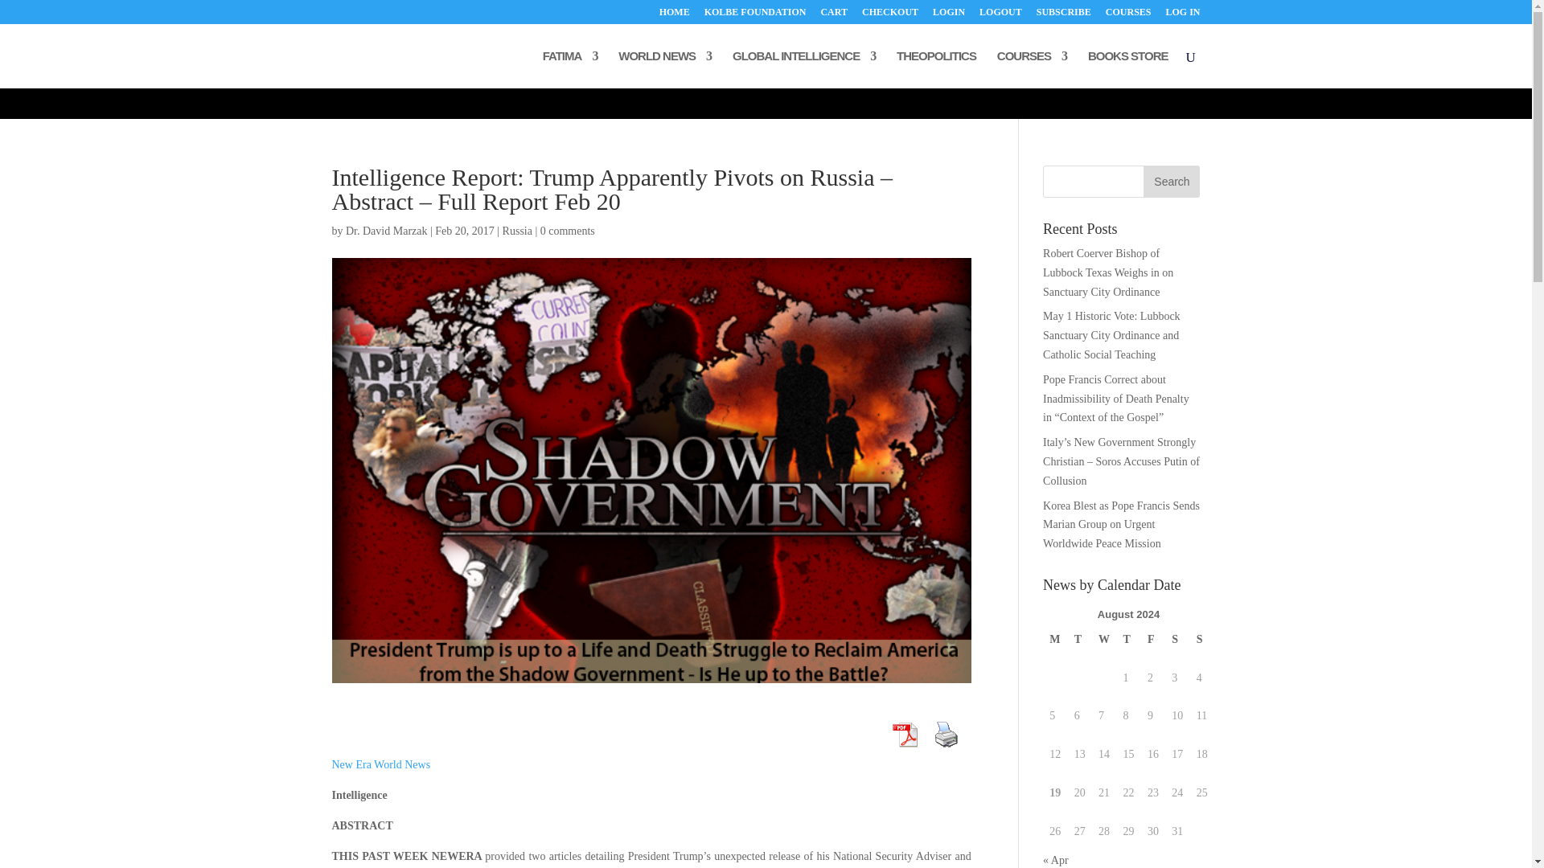 This screenshot has width=1544, height=868. What do you see at coordinates (1063, 15) in the screenshot?
I see `SUBSCRIBE` at bounding box center [1063, 15].